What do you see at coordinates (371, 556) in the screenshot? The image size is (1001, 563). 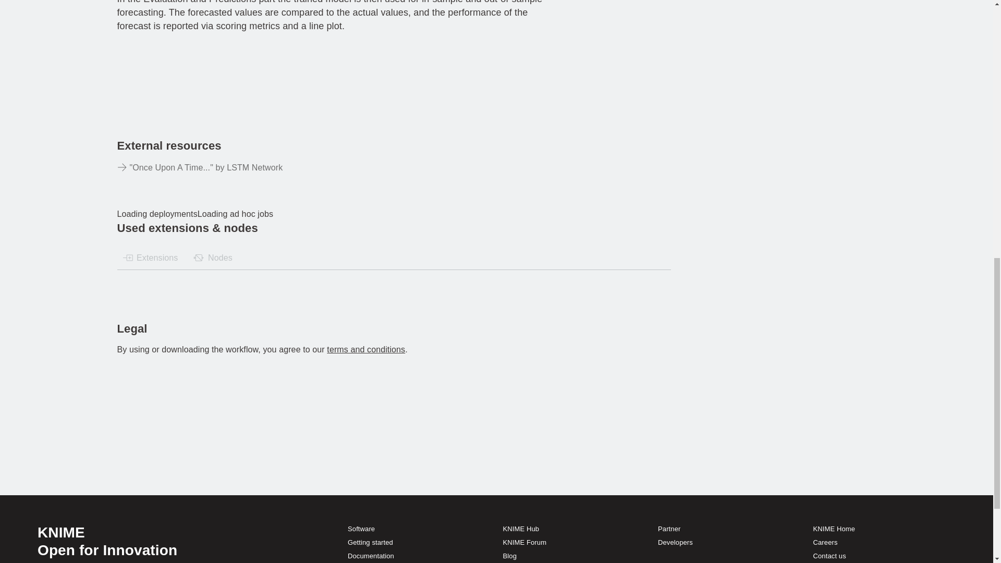 I see `Documentation` at bounding box center [371, 556].